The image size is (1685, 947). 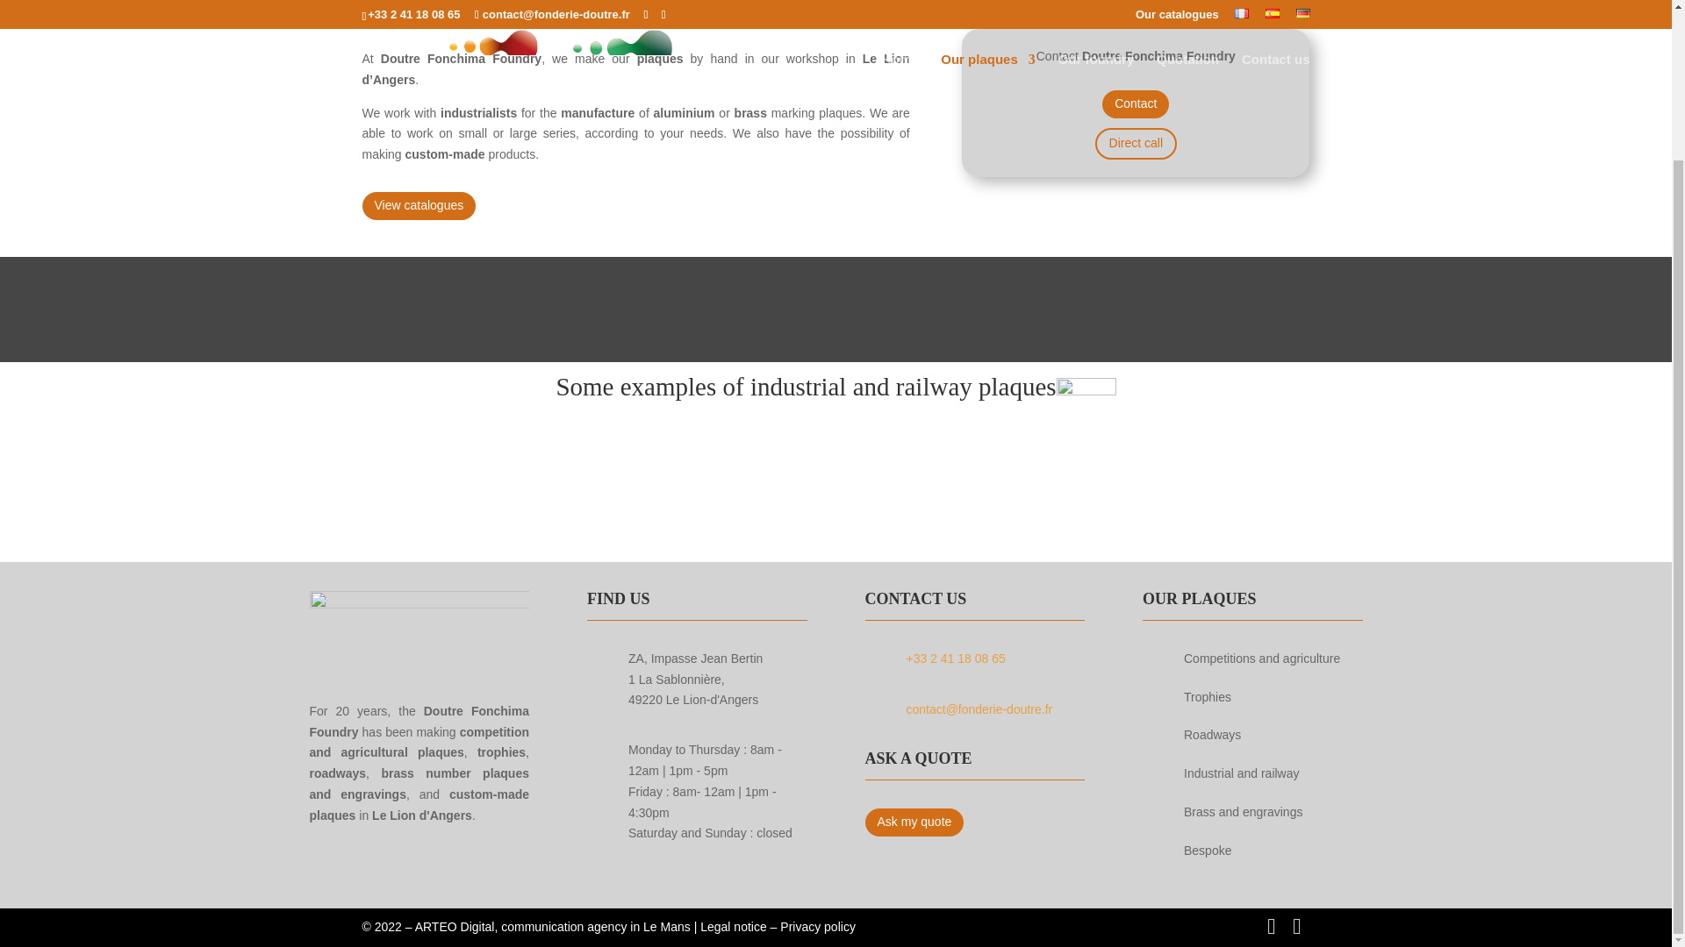 I want to click on logo-fonderie-doutre, so click(x=418, y=628).